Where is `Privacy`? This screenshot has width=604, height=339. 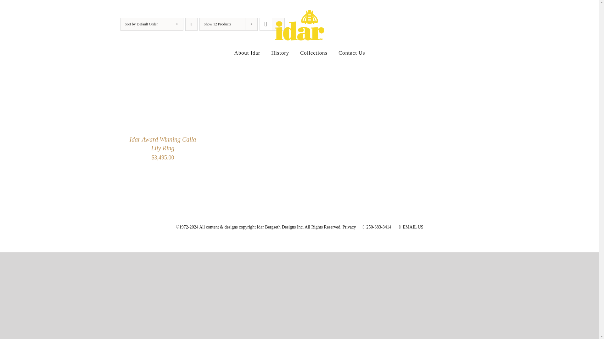
Privacy is located at coordinates (349, 227).